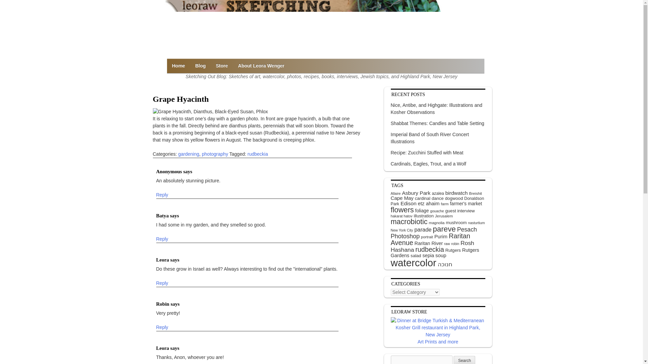 This screenshot has width=648, height=364. Describe the element at coordinates (215, 154) in the screenshot. I see `photography` at that location.